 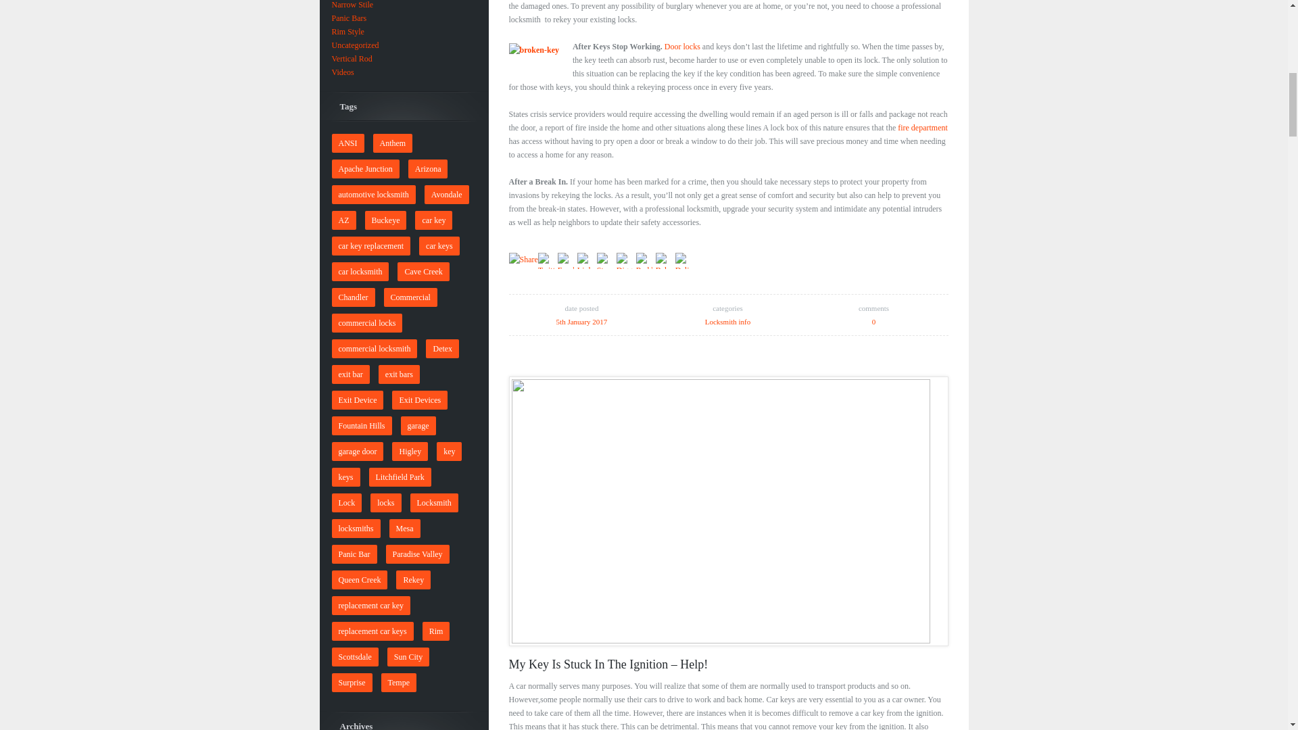 What do you see at coordinates (922, 127) in the screenshot?
I see `fire department` at bounding box center [922, 127].